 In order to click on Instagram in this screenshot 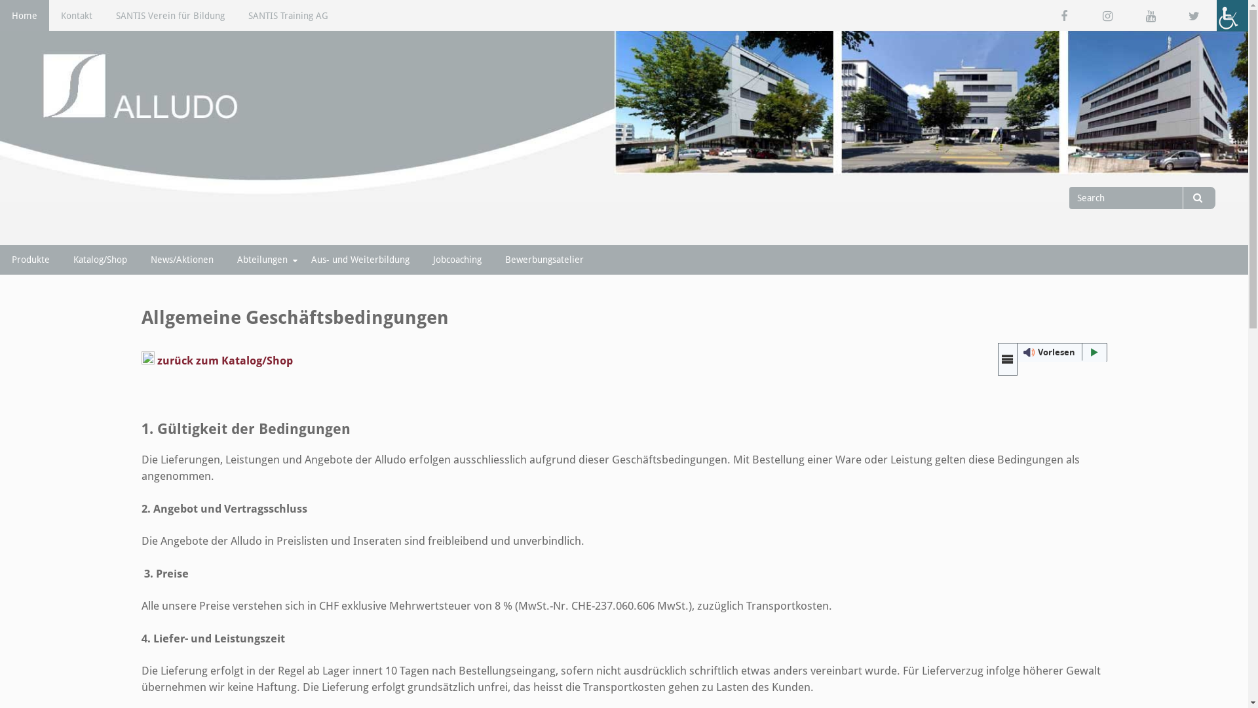, I will do `click(1107, 16)`.